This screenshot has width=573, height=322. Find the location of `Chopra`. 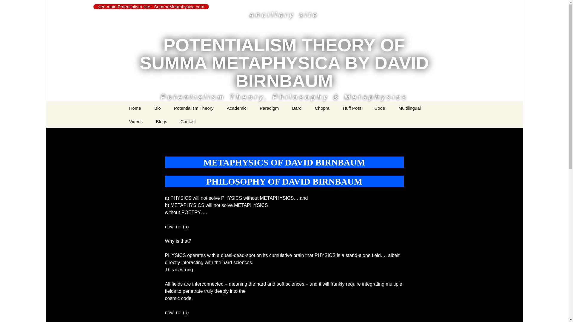

Chopra is located at coordinates (322, 108).